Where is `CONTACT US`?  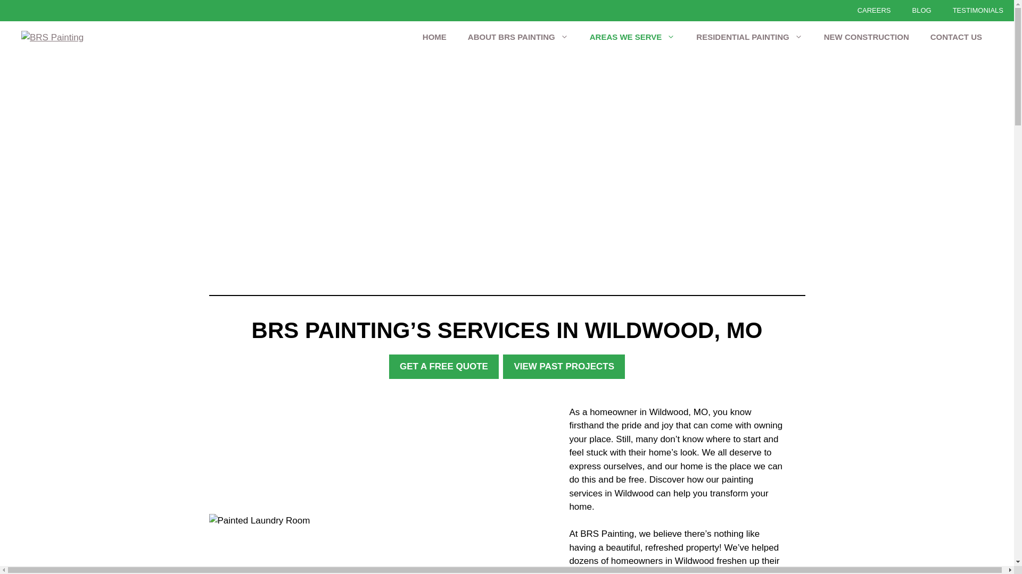
CONTACT US is located at coordinates (956, 37).